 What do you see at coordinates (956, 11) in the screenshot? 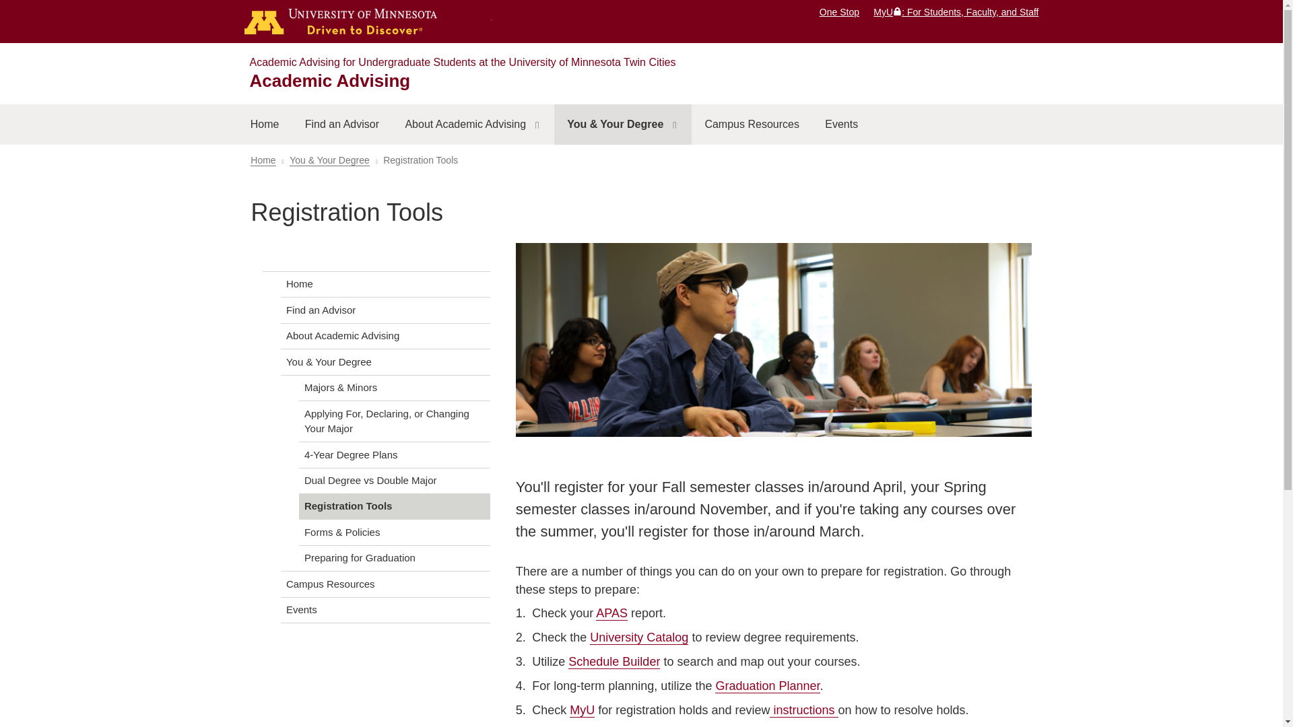
I see `MyU: For Students, Faculty, and Staff` at bounding box center [956, 11].